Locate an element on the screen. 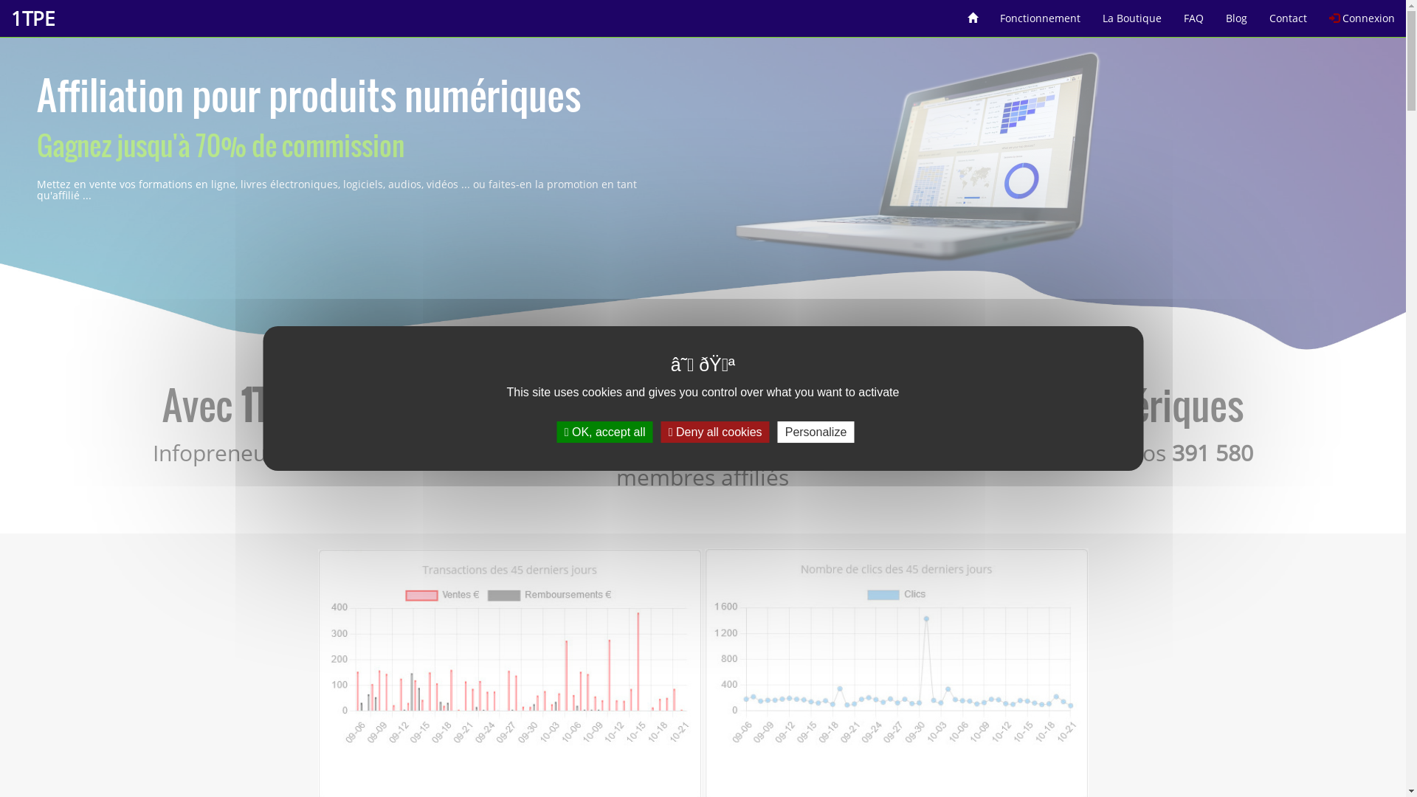 This screenshot has width=1417, height=797. La Boutique is located at coordinates (1132, 13).